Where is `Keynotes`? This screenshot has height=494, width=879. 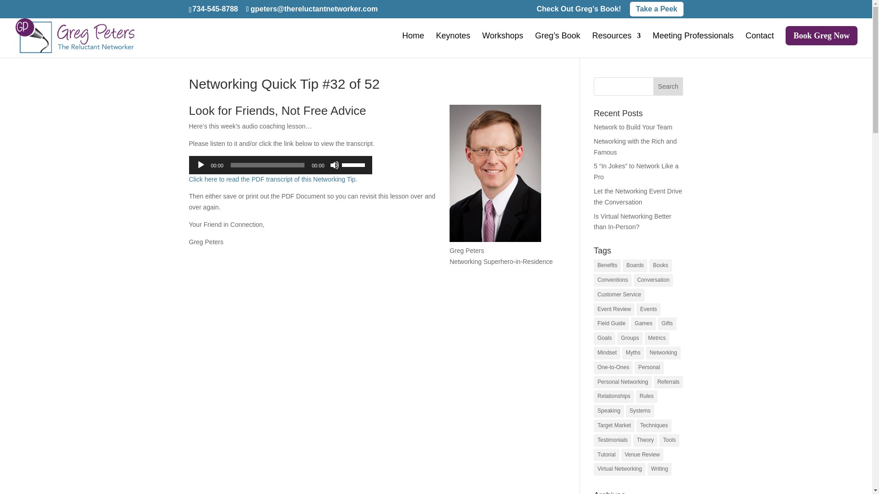
Keynotes is located at coordinates (453, 45).